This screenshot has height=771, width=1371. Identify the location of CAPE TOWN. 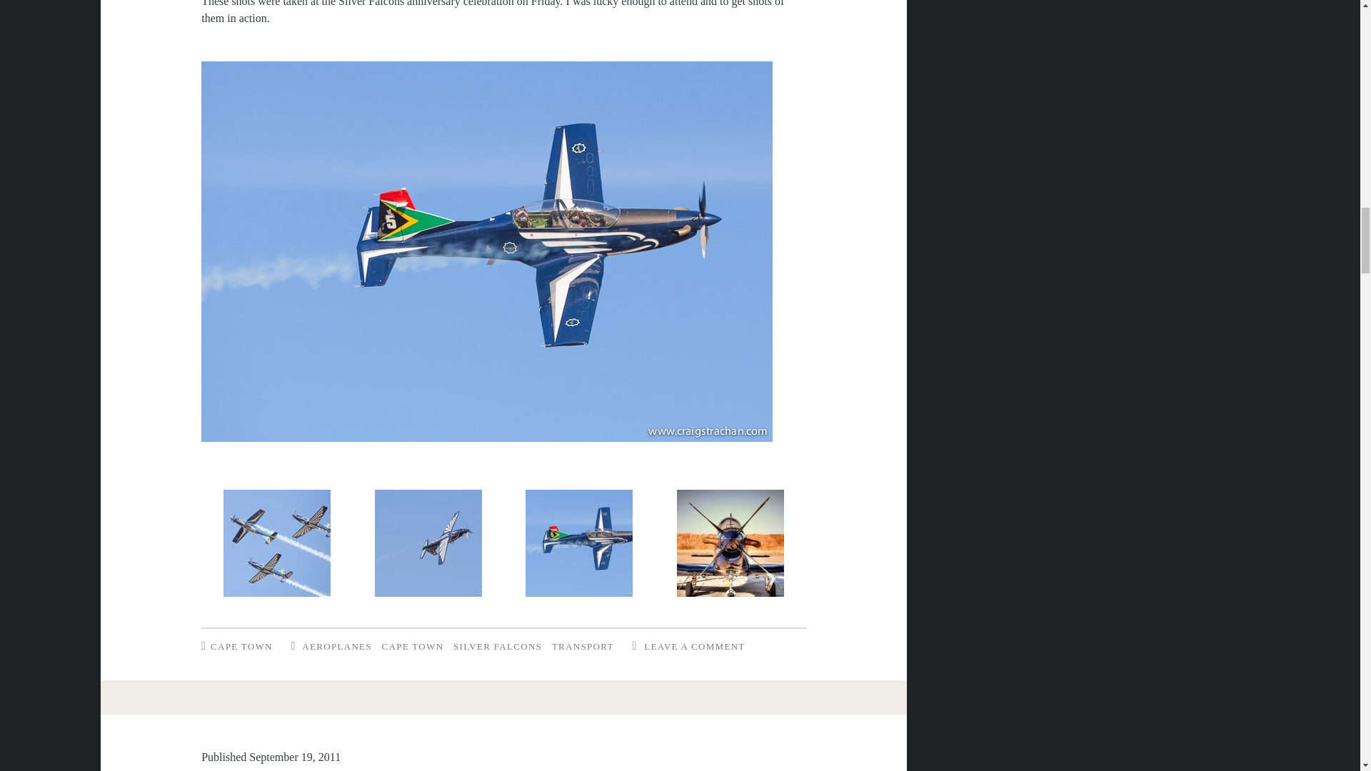
(413, 645).